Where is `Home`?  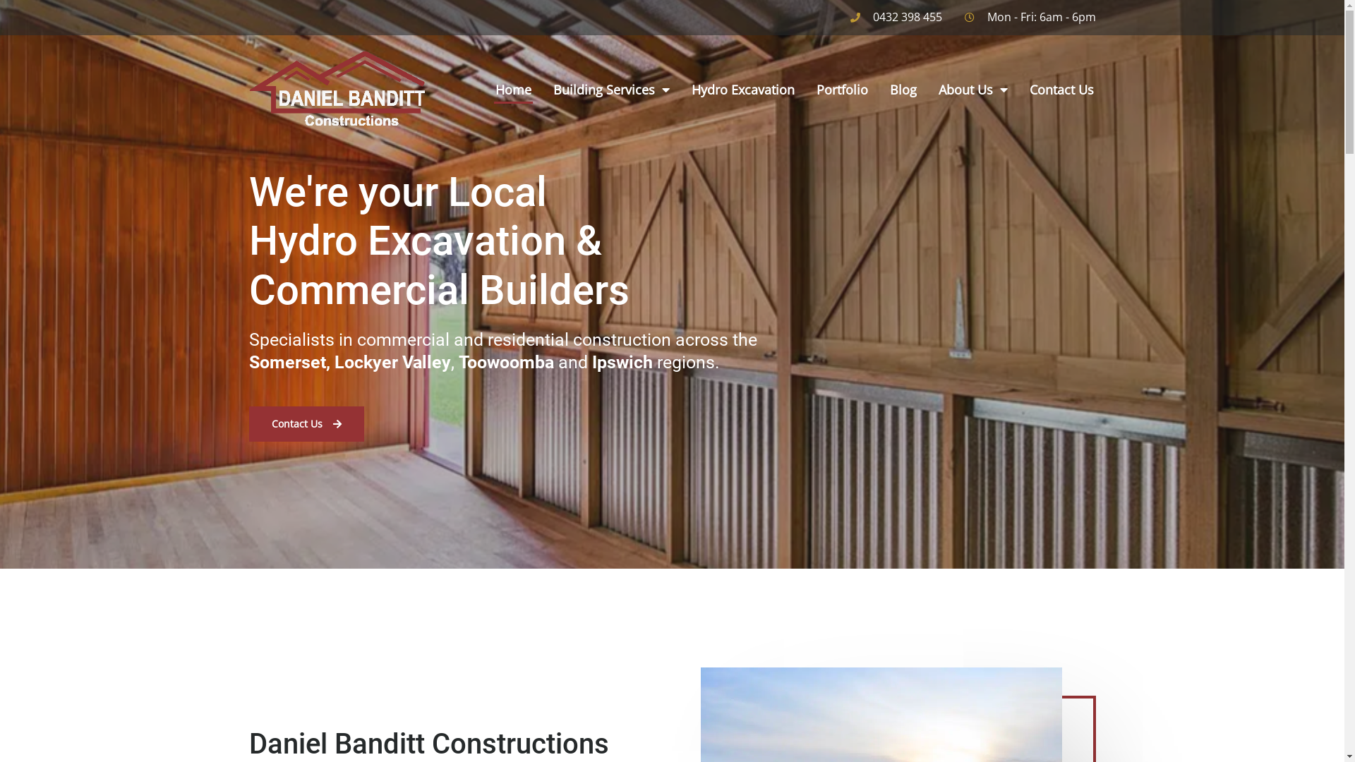 Home is located at coordinates (514, 90).